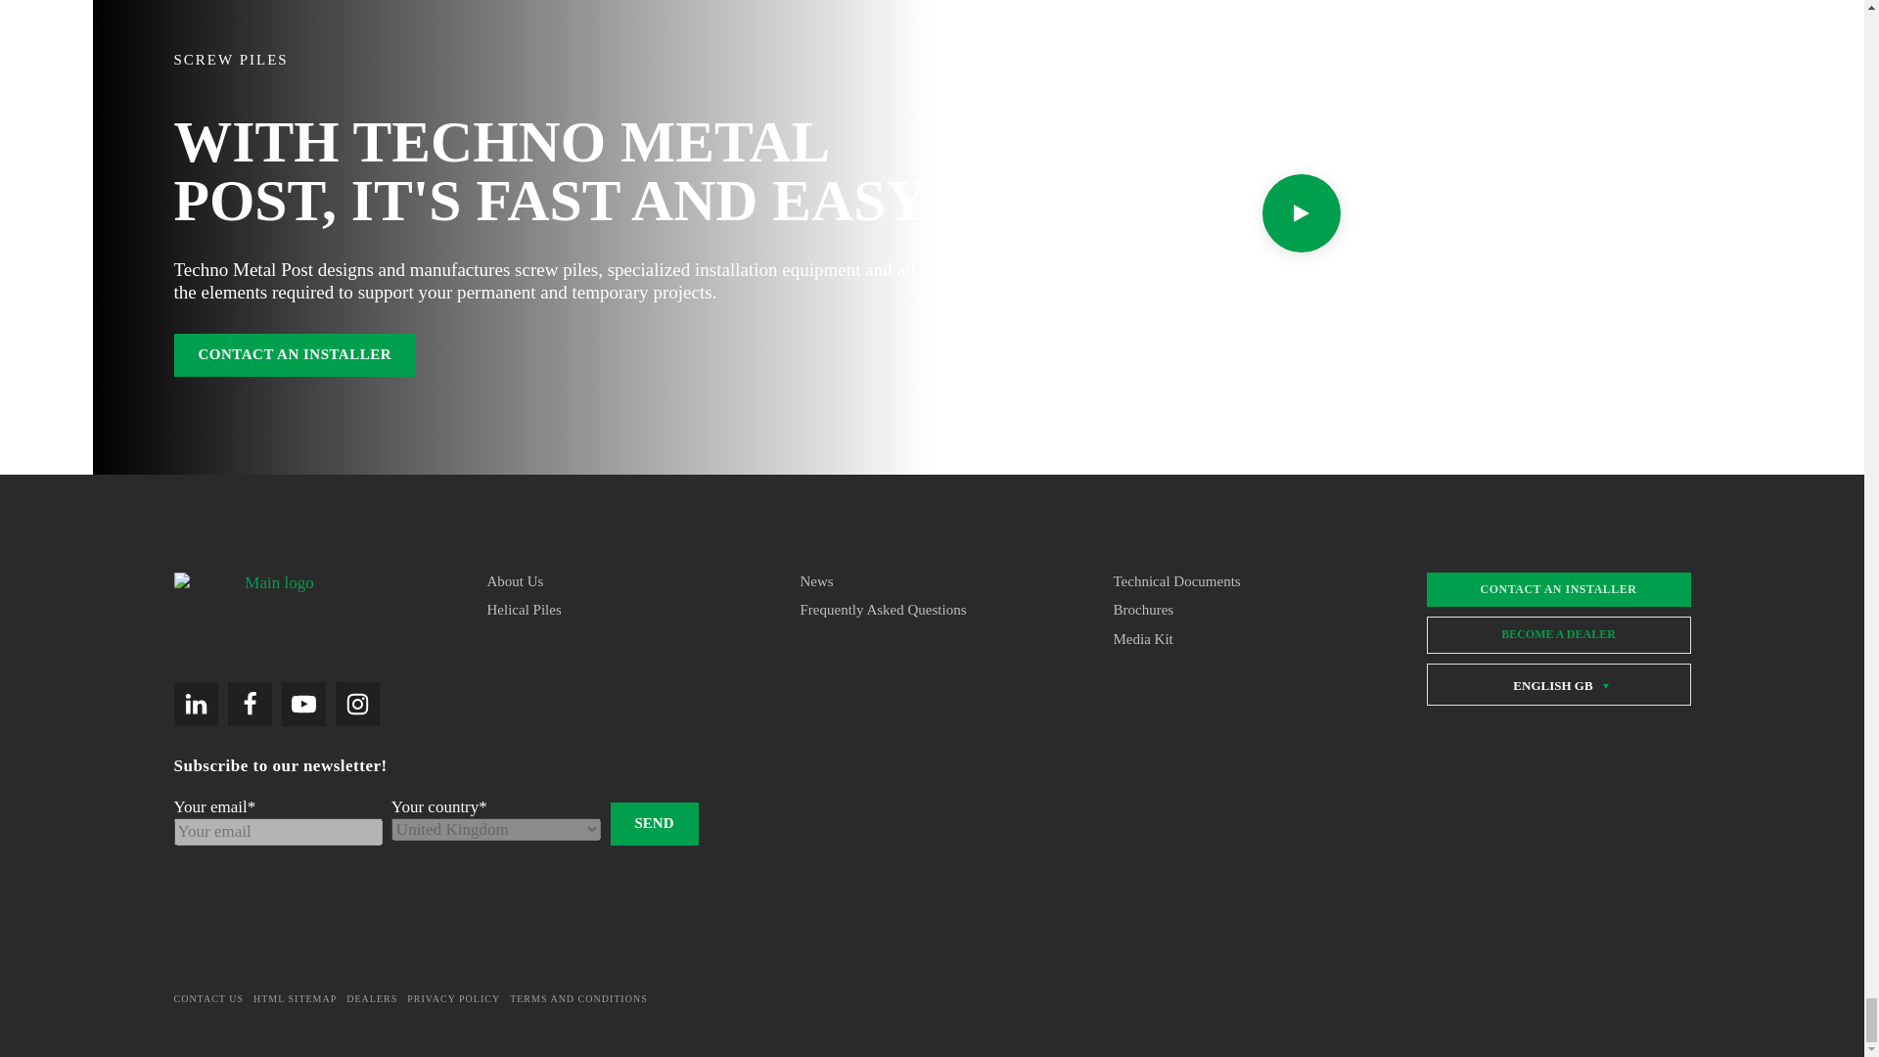 The image size is (1879, 1057). What do you see at coordinates (249, 703) in the screenshot?
I see `Facebook` at bounding box center [249, 703].